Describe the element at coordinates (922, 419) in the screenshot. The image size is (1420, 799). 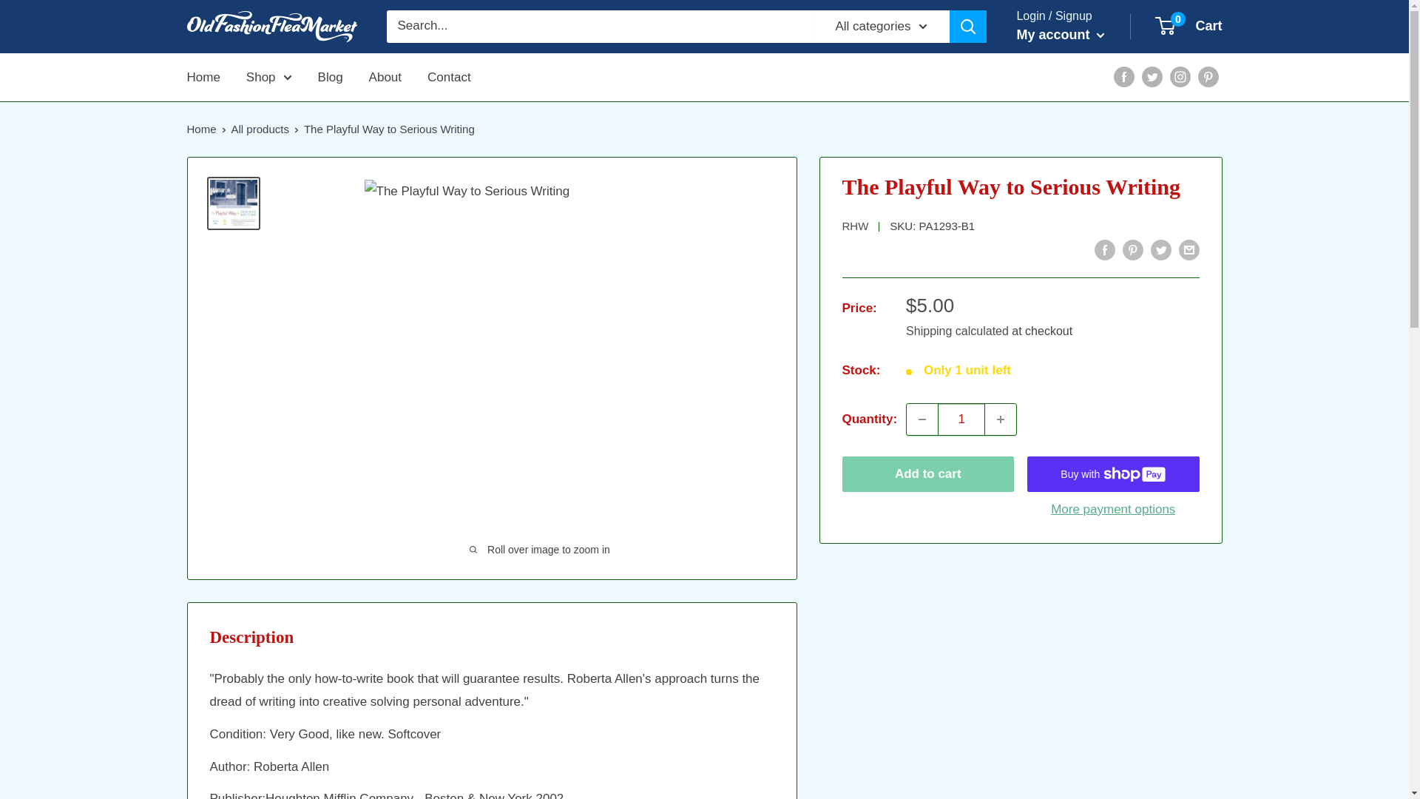
I see `Decrease quantity by 1` at that location.